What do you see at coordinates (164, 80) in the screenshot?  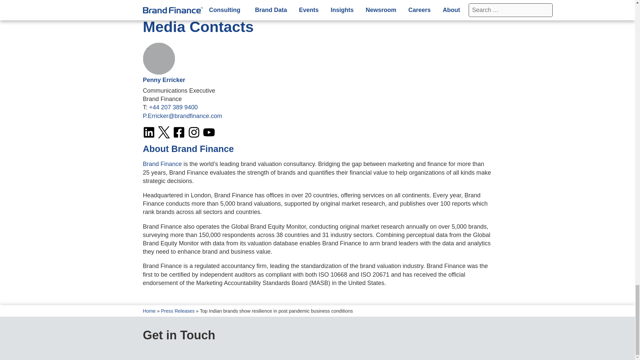 I see `Penny Erricker` at bounding box center [164, 80].